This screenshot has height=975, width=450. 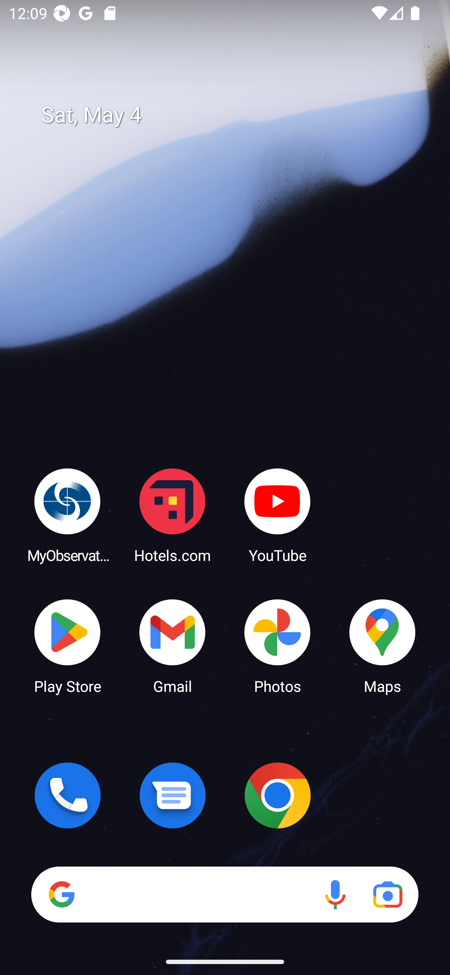 I want to click on Voice search, so click(x=335, y=894).